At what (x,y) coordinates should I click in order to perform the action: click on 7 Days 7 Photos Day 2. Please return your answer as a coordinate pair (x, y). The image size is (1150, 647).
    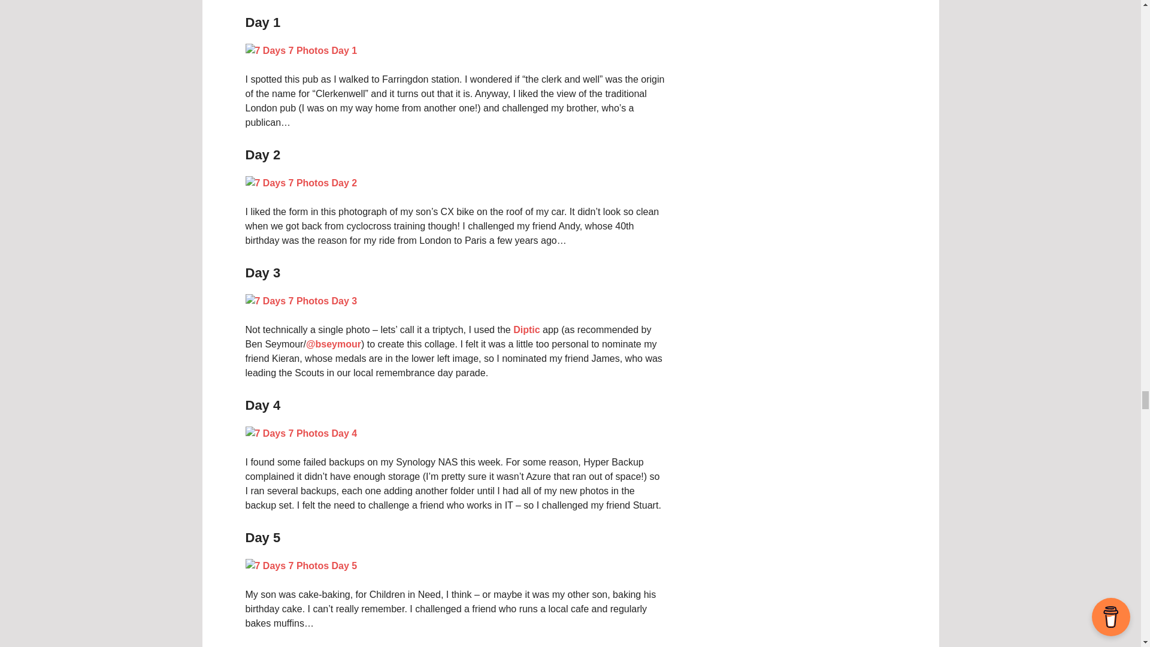
    Looking at the image, I should click on (302, 183).